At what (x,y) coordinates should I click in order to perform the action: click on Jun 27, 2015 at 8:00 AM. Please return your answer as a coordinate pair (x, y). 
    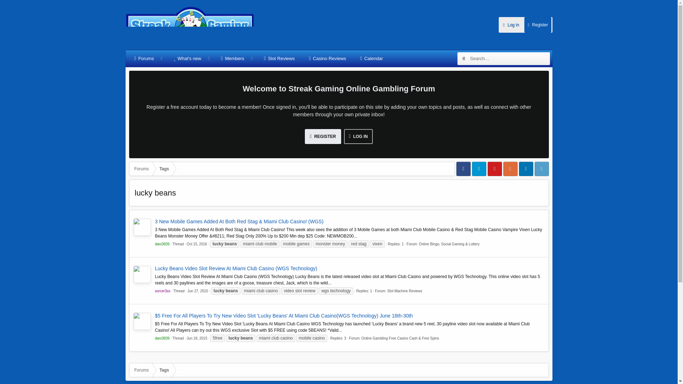
    Looking at the image, I should click on (198, 291).